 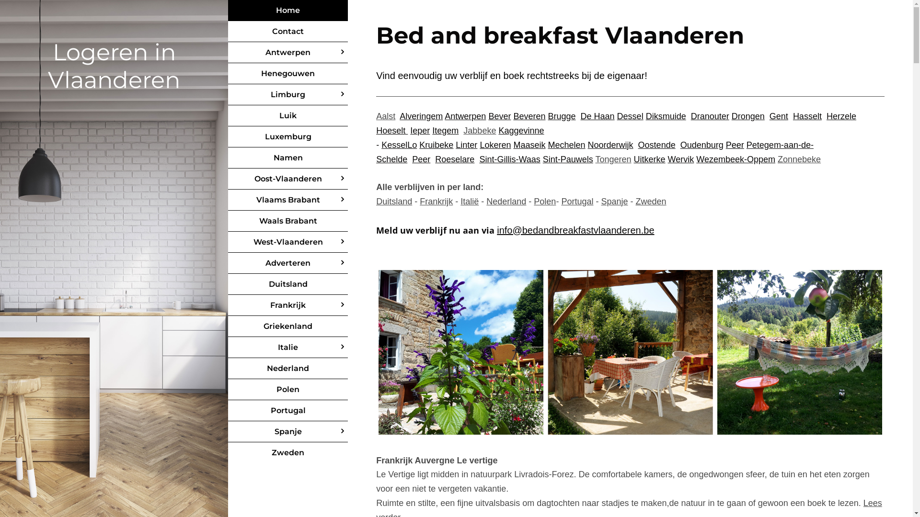 I want to click on Zweden, so click(x=651, y=202).